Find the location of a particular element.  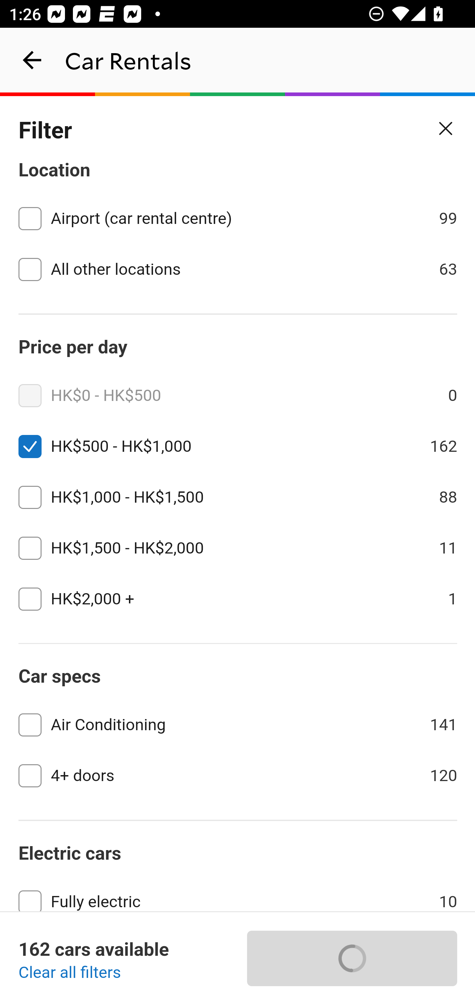

Close is located at coordinates (446, 129).